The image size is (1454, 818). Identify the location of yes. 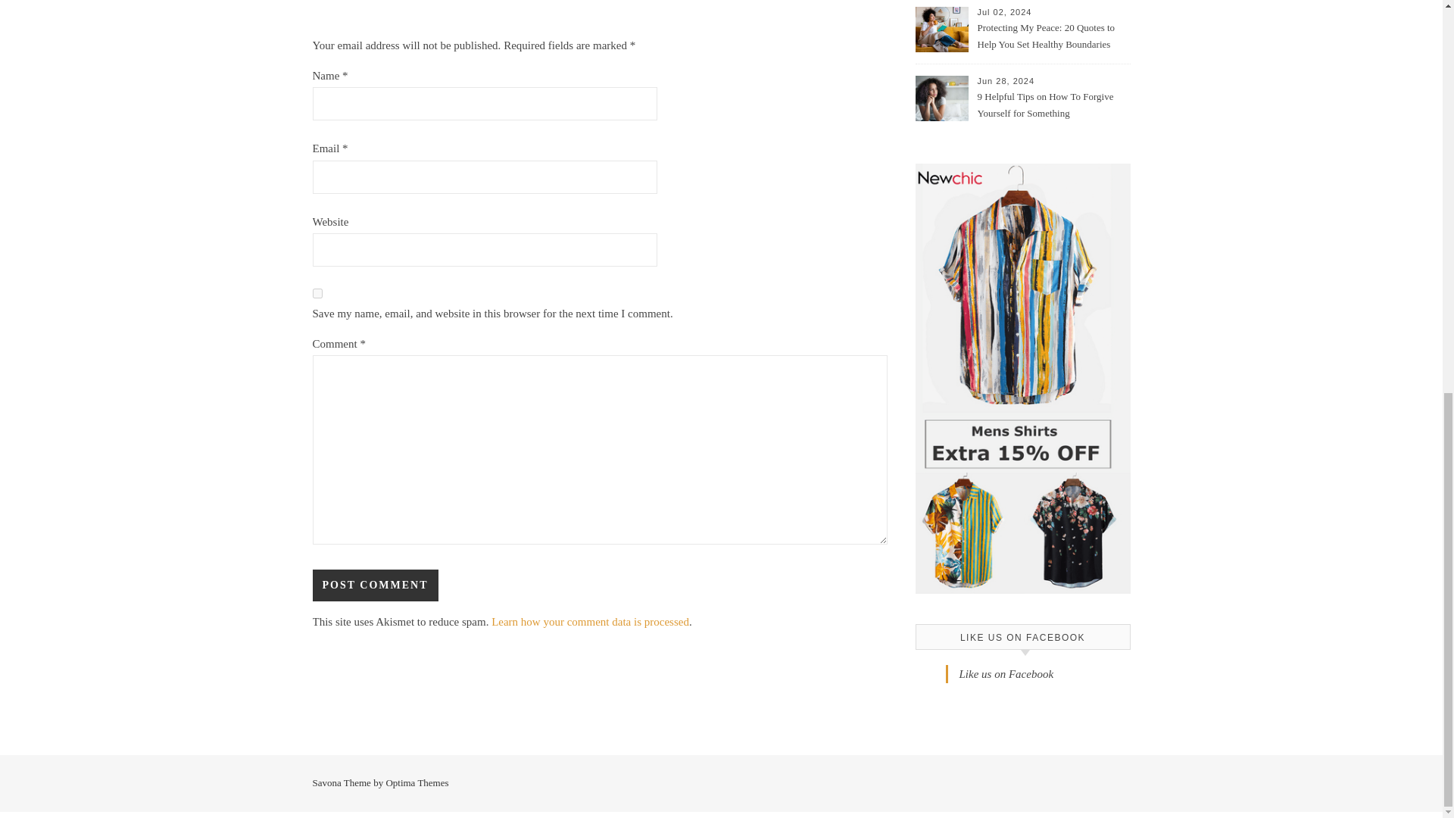
(317, 294).